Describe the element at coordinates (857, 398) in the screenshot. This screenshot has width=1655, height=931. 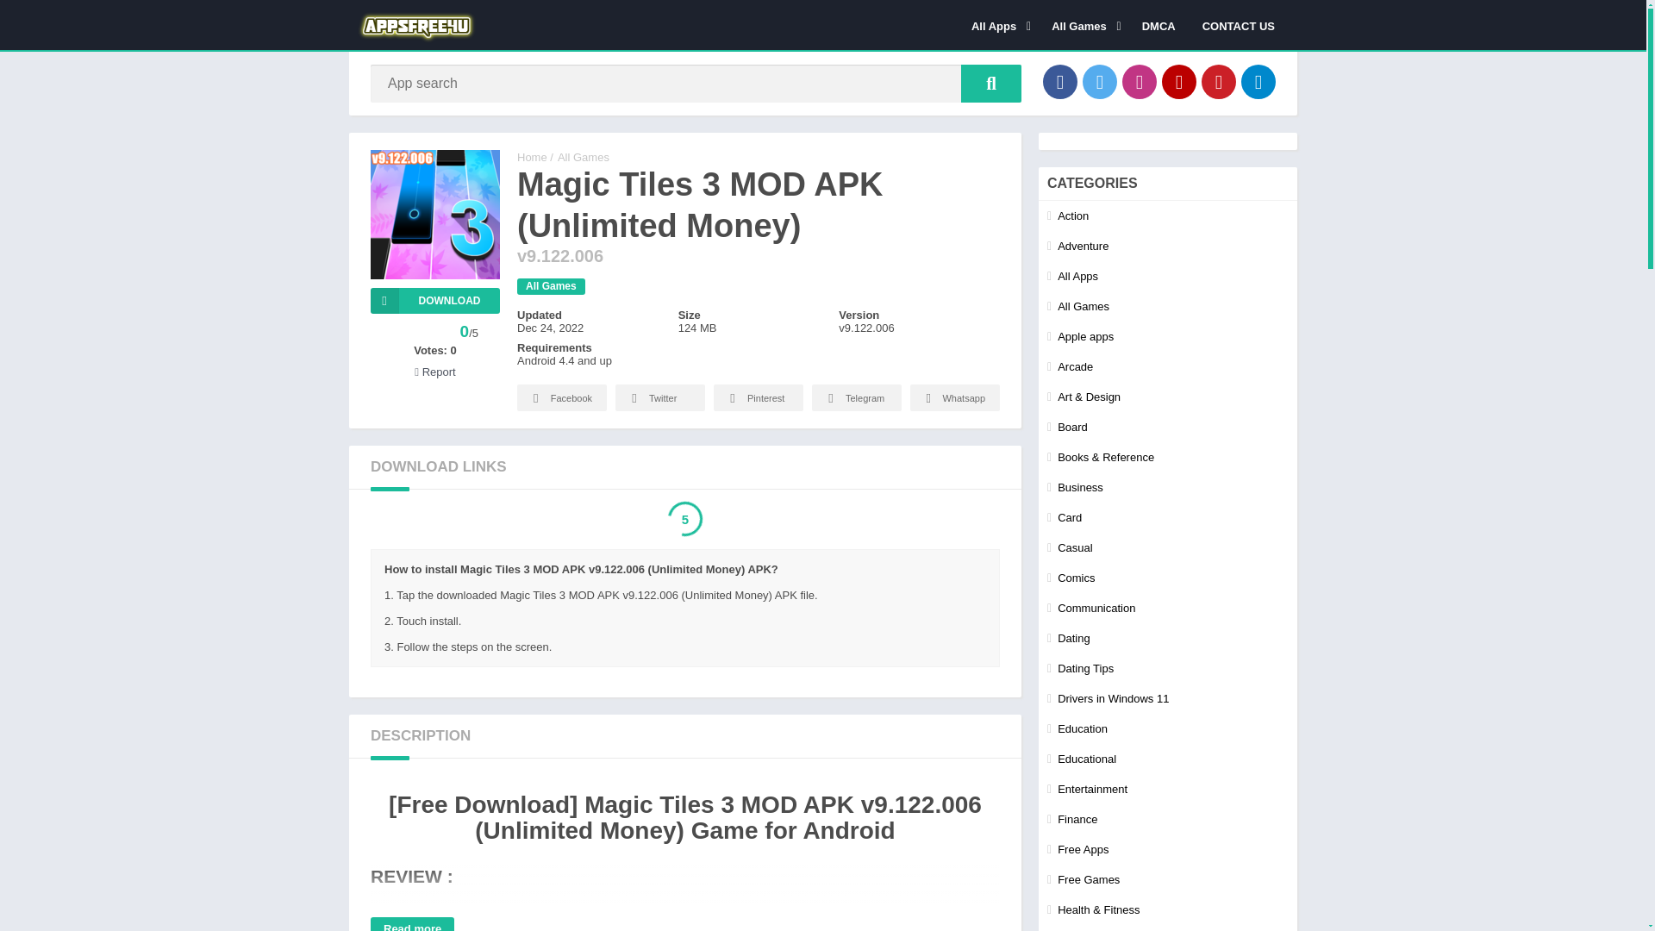
I see `Telegram` at that location.